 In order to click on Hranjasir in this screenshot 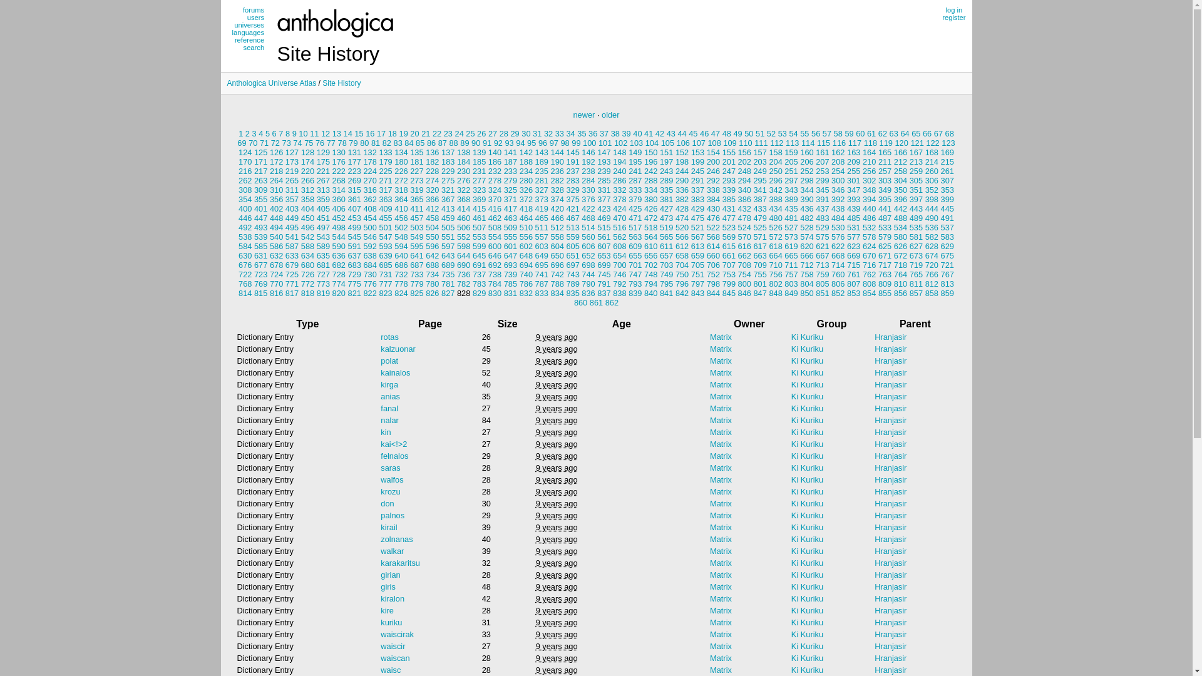, I will do `click(890, 670)`.